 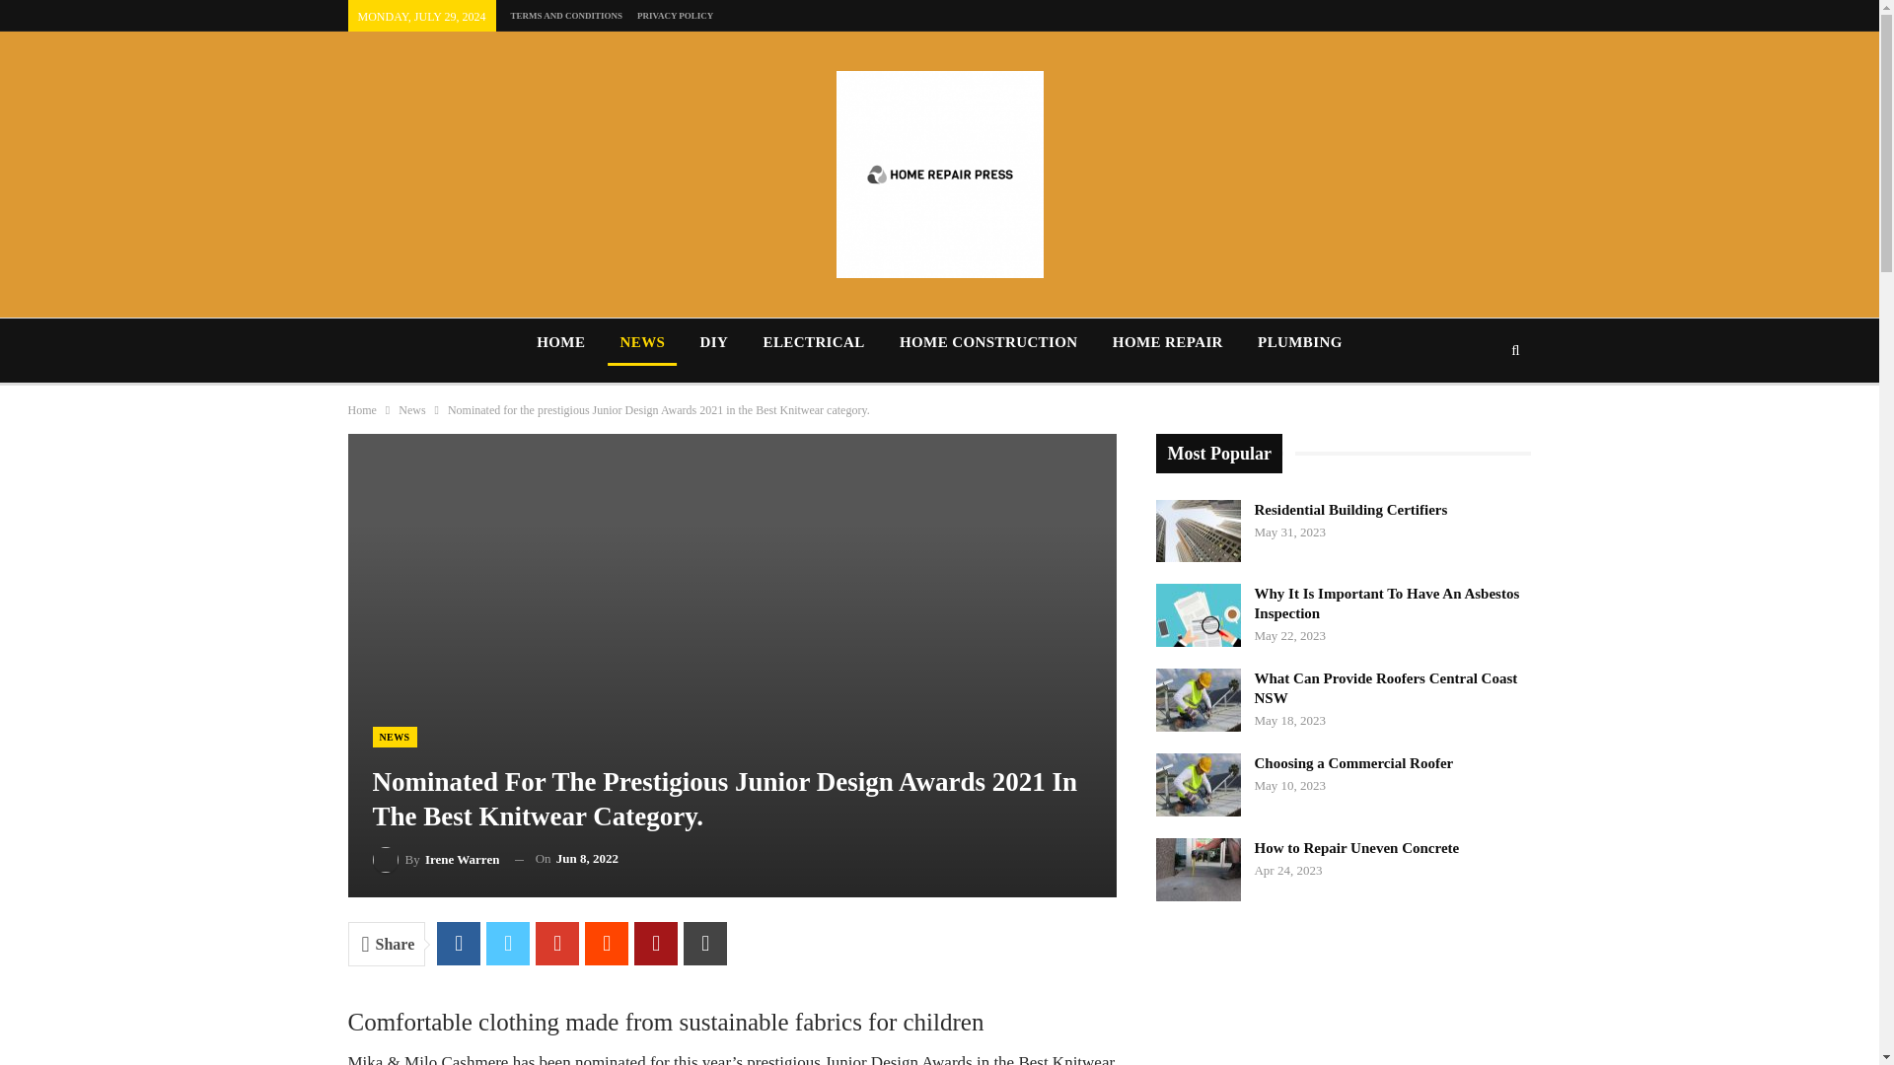 I want to click on PLUMBING, so click(x=1300, y=341).